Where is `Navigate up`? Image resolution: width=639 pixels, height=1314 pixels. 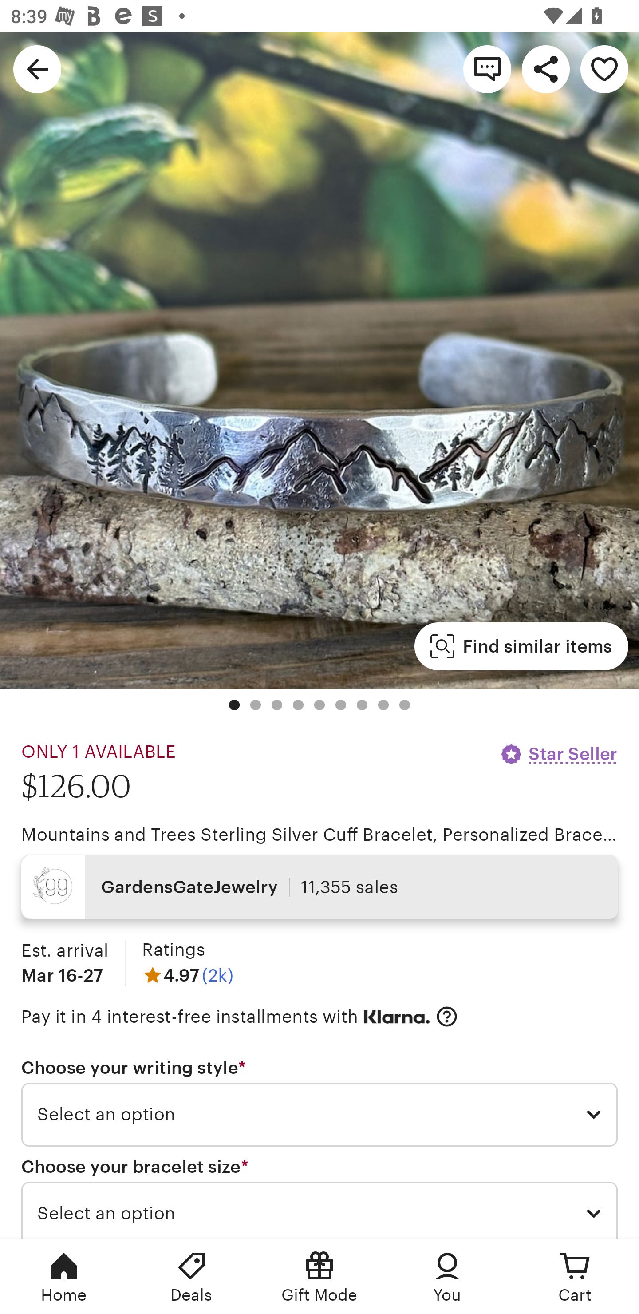 Navigate up is located at coordinates (37, 68).